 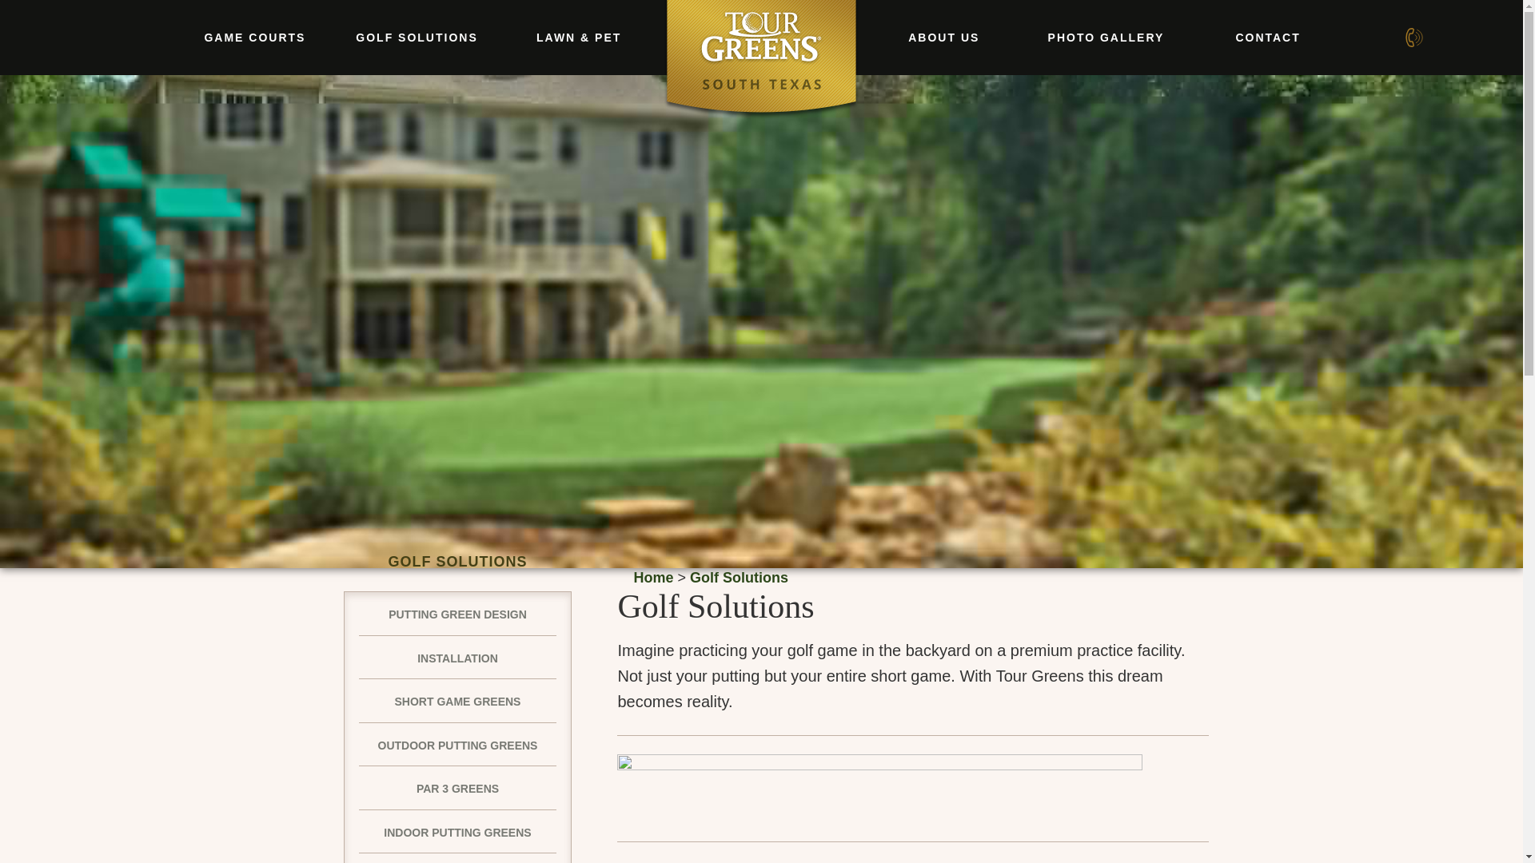 I want to click on GOLF SOLUTIONS, so click(x=417, y=37).